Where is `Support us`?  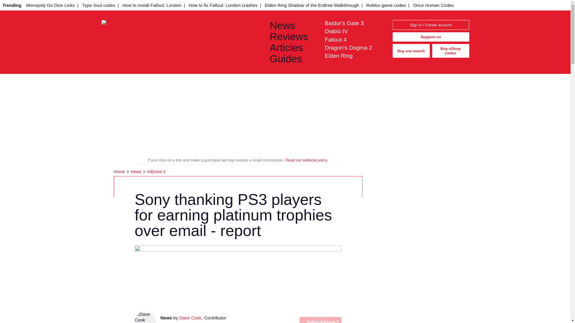
Support us is located at coordinates (431, 37).